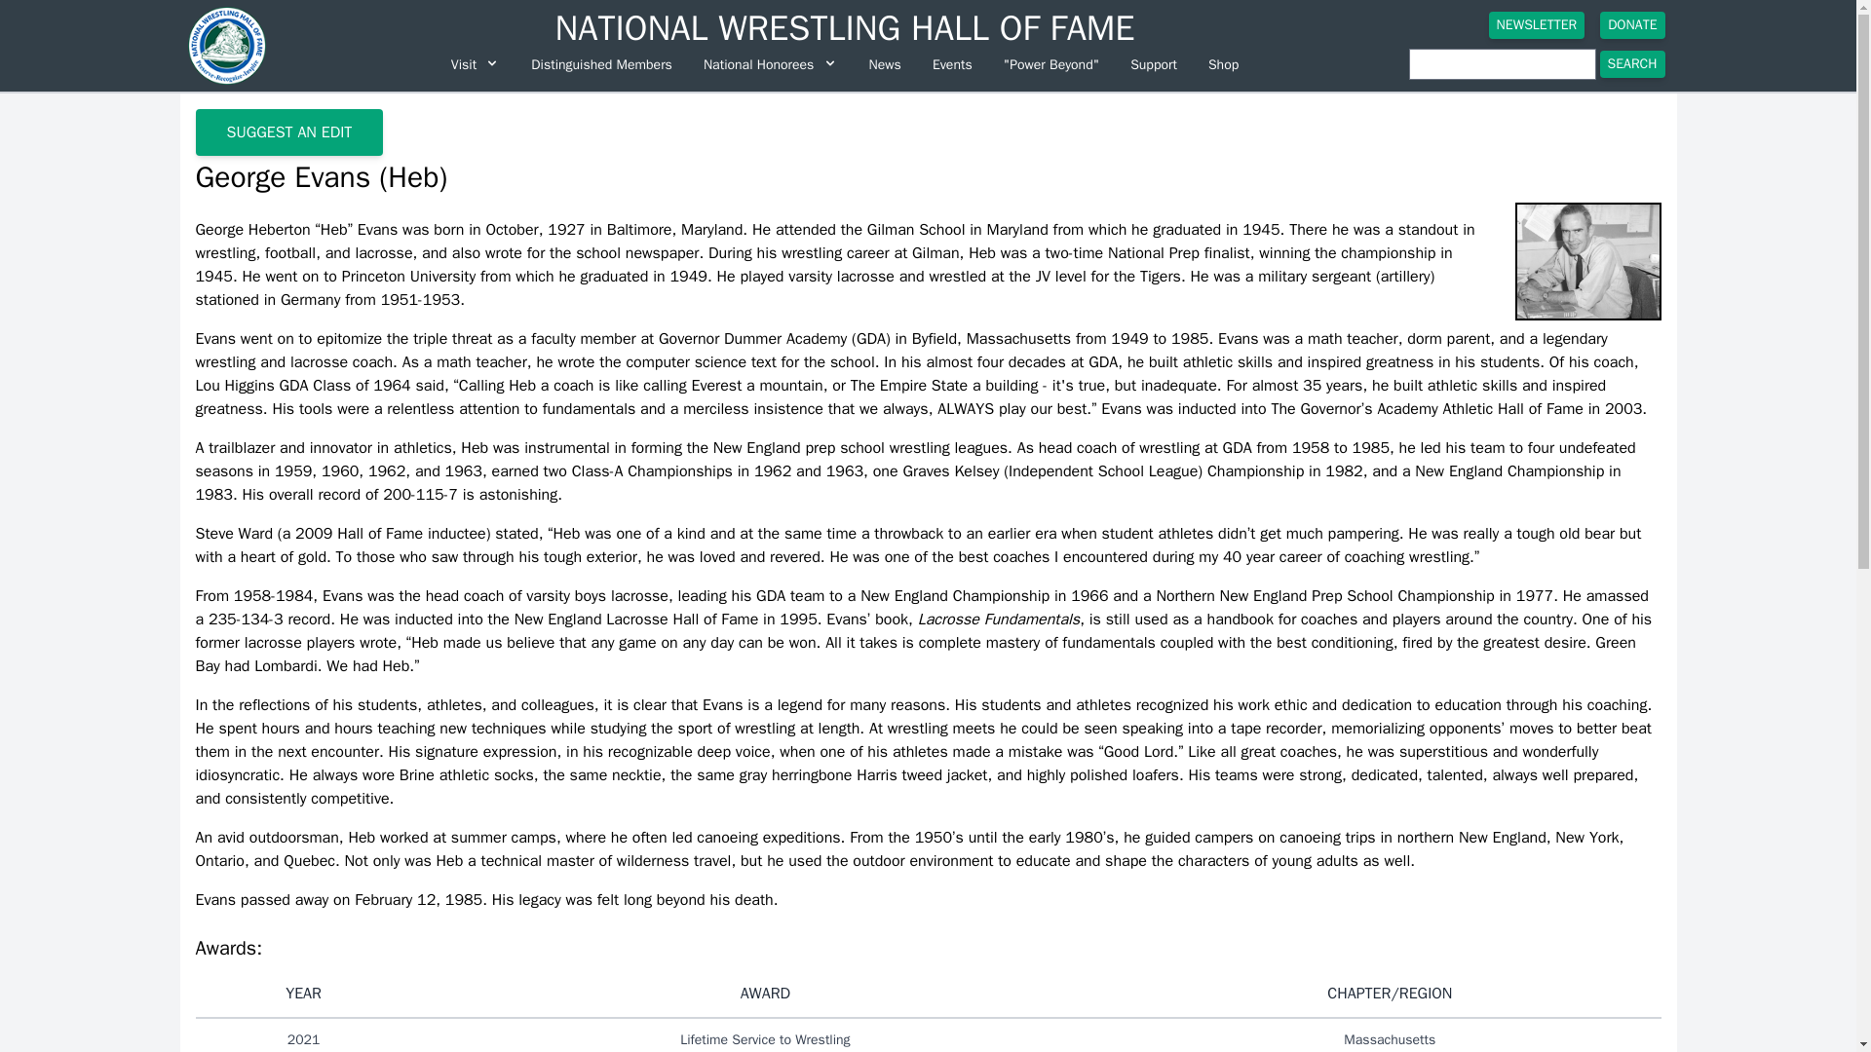  What do you see at coordinates (885, 64) in the screenshot?
I see `News` at bounding box center [885, 64].